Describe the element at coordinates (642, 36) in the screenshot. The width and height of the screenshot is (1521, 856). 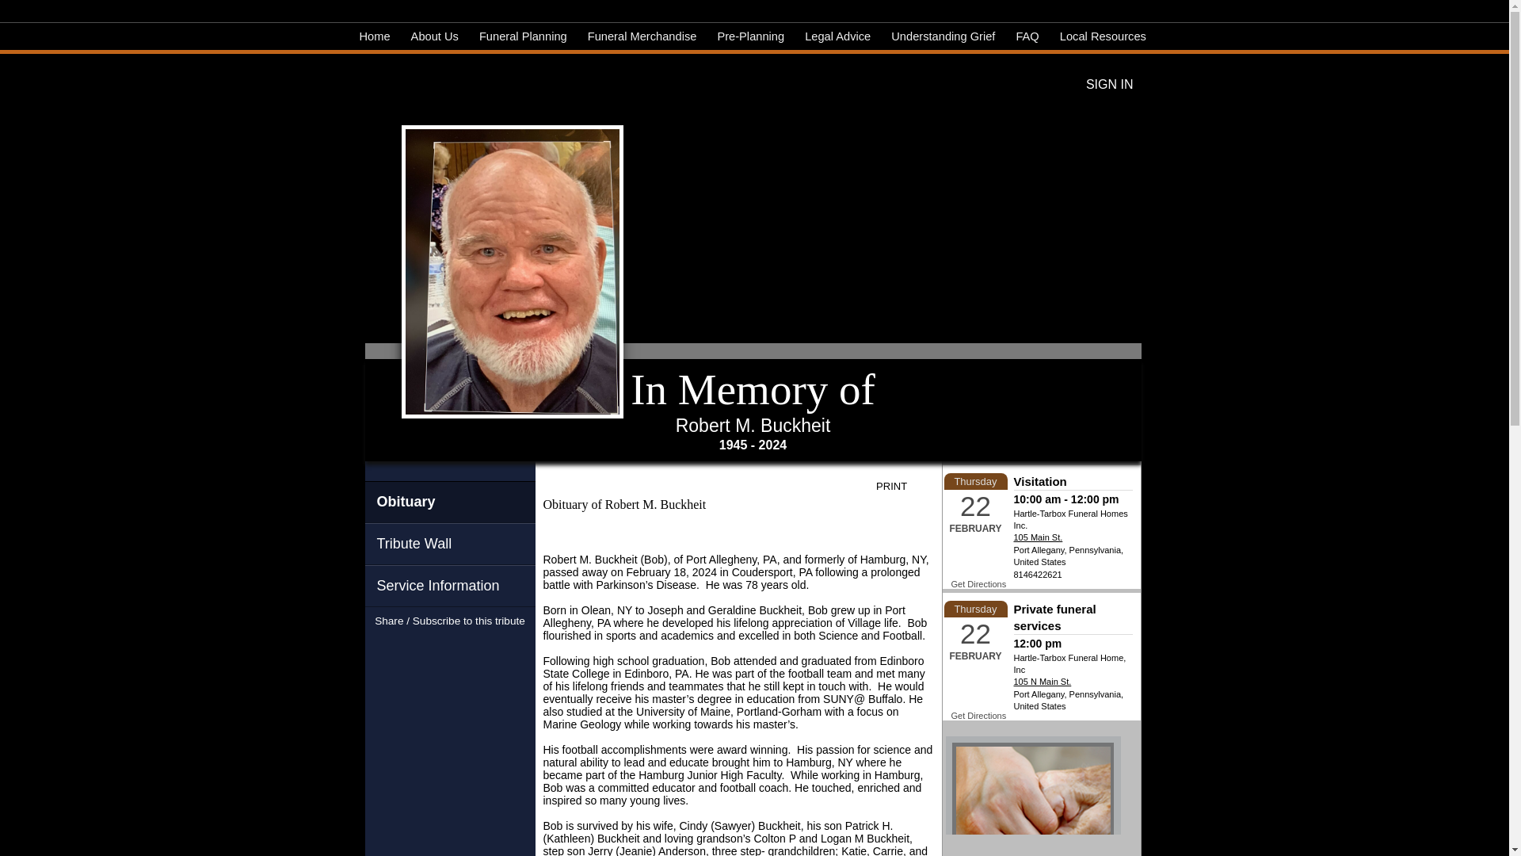
I see `Funeral Merchandise` at that location.